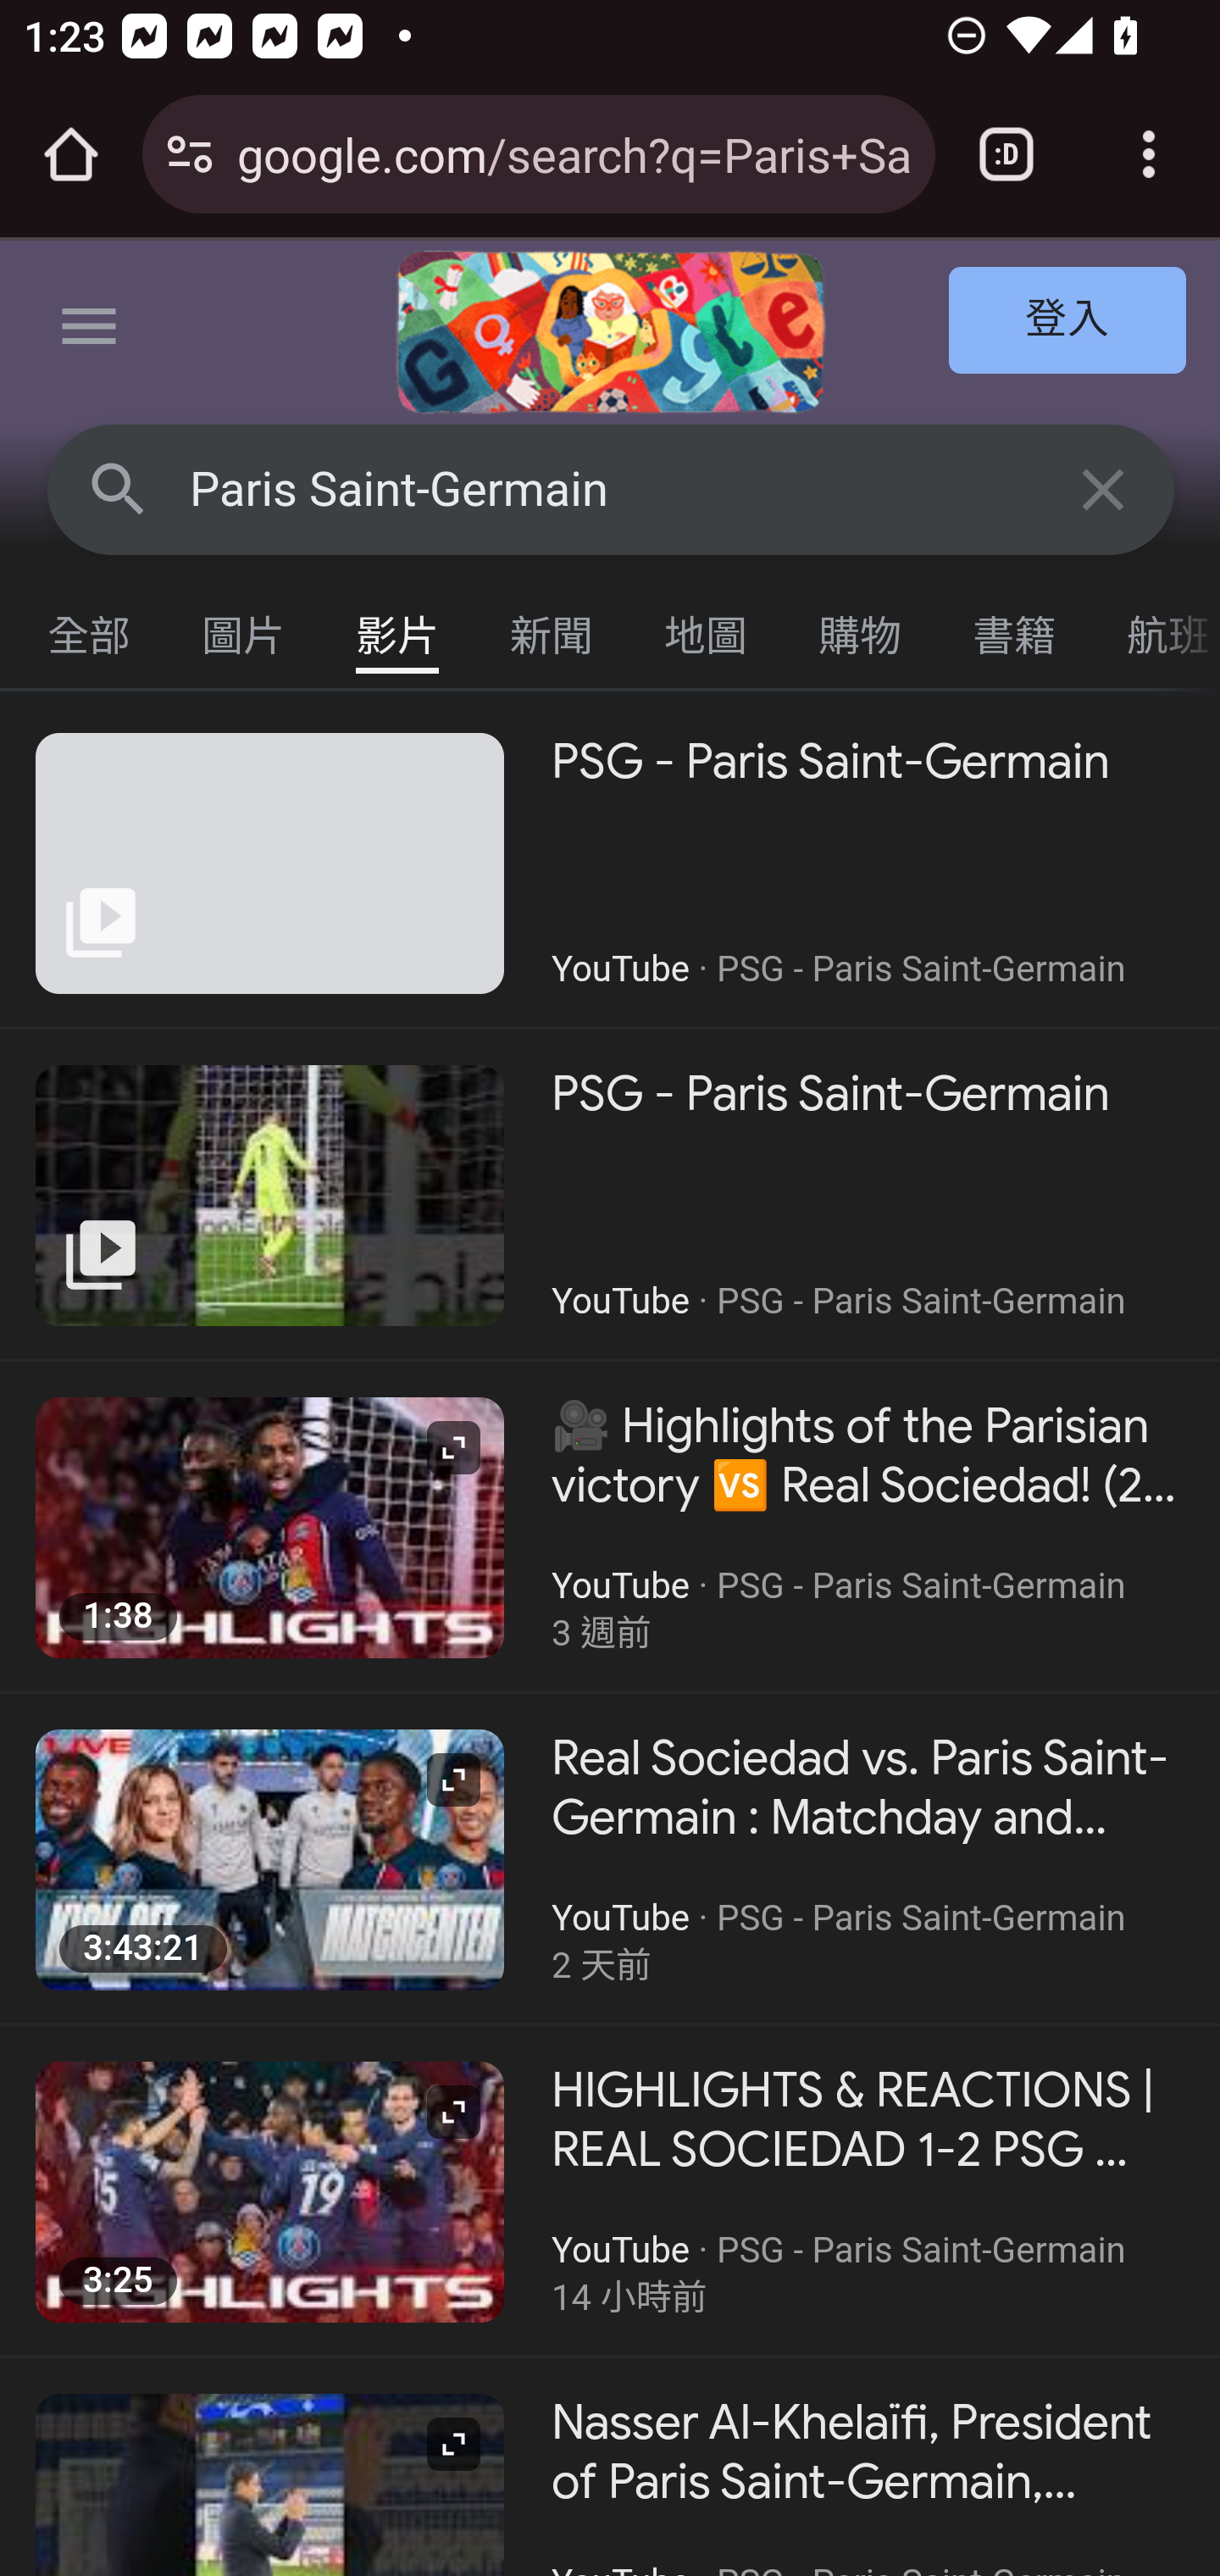 The image size is (1220, 2576). Describe the element at coordinates (612, 490) in the screenshot. I see `Paris Saint-Germain` at that location.